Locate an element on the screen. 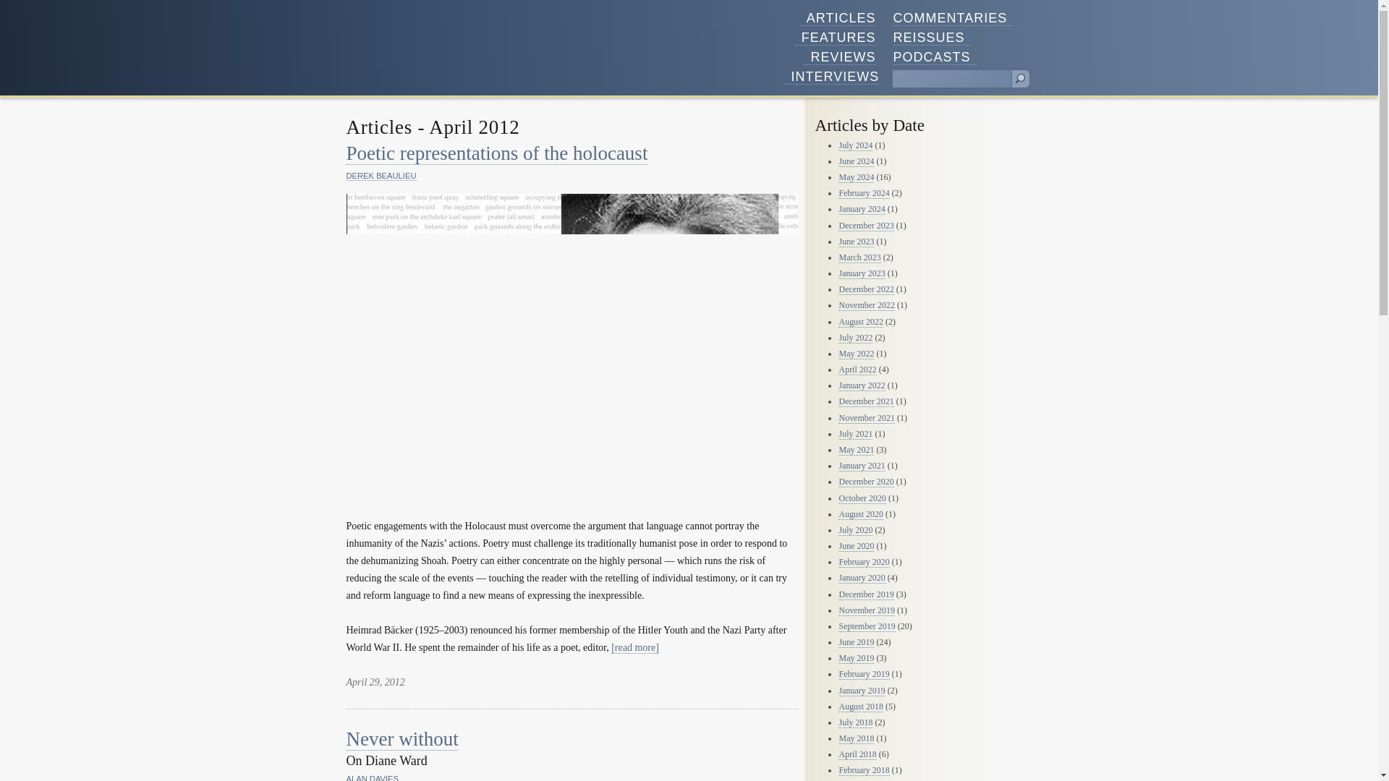  Home is located at coordinates (409, 56).